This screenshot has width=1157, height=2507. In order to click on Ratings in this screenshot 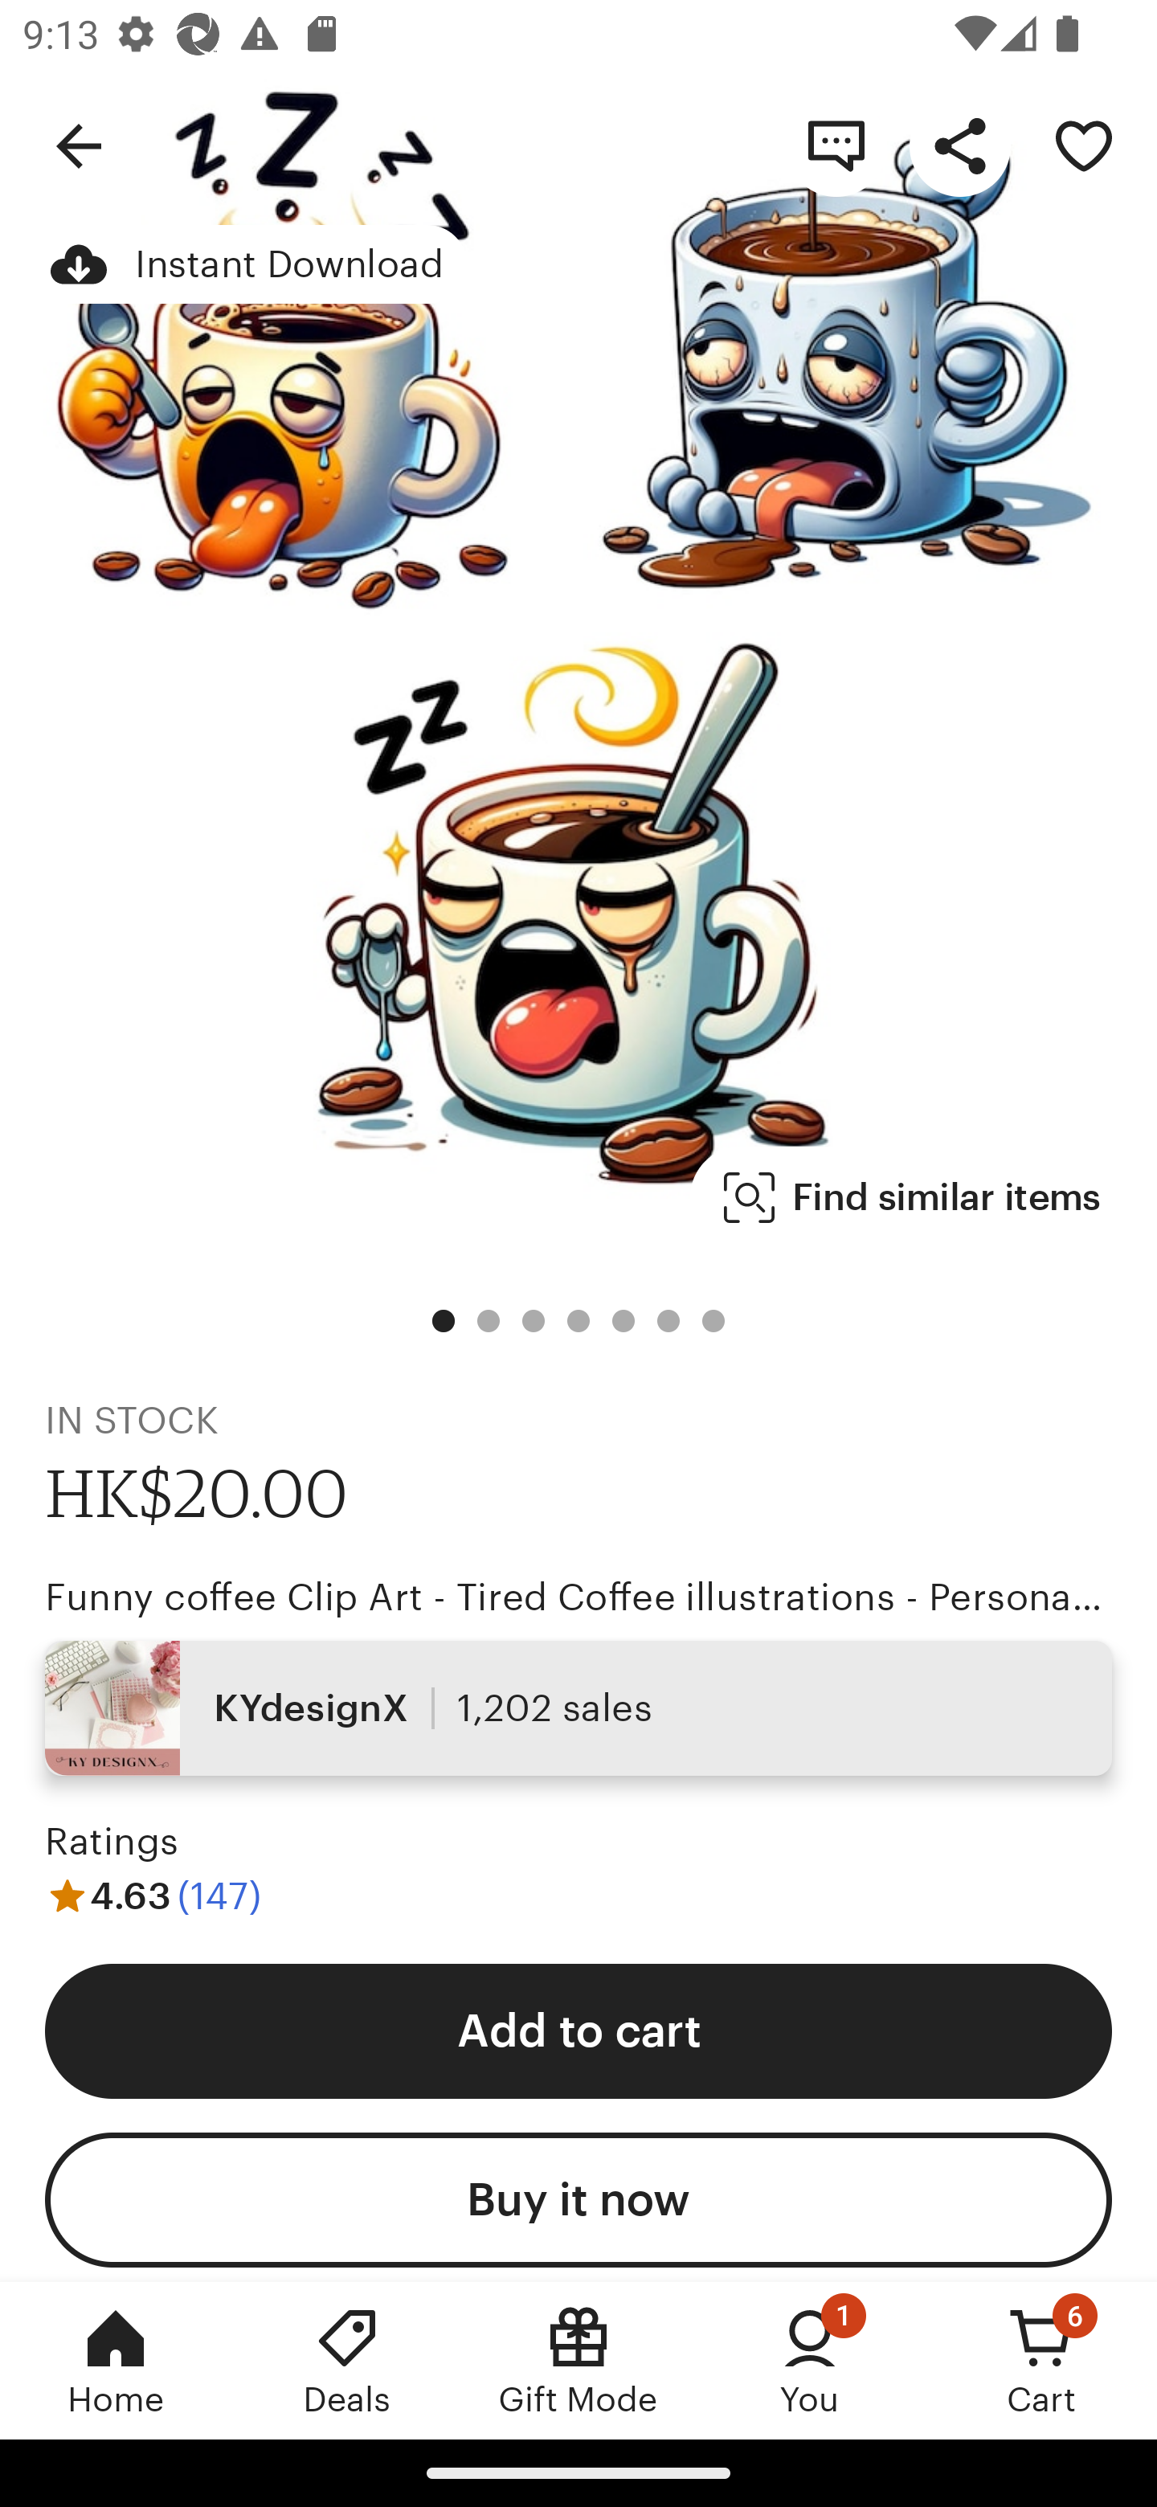, I will do `click(112, 1842)`.